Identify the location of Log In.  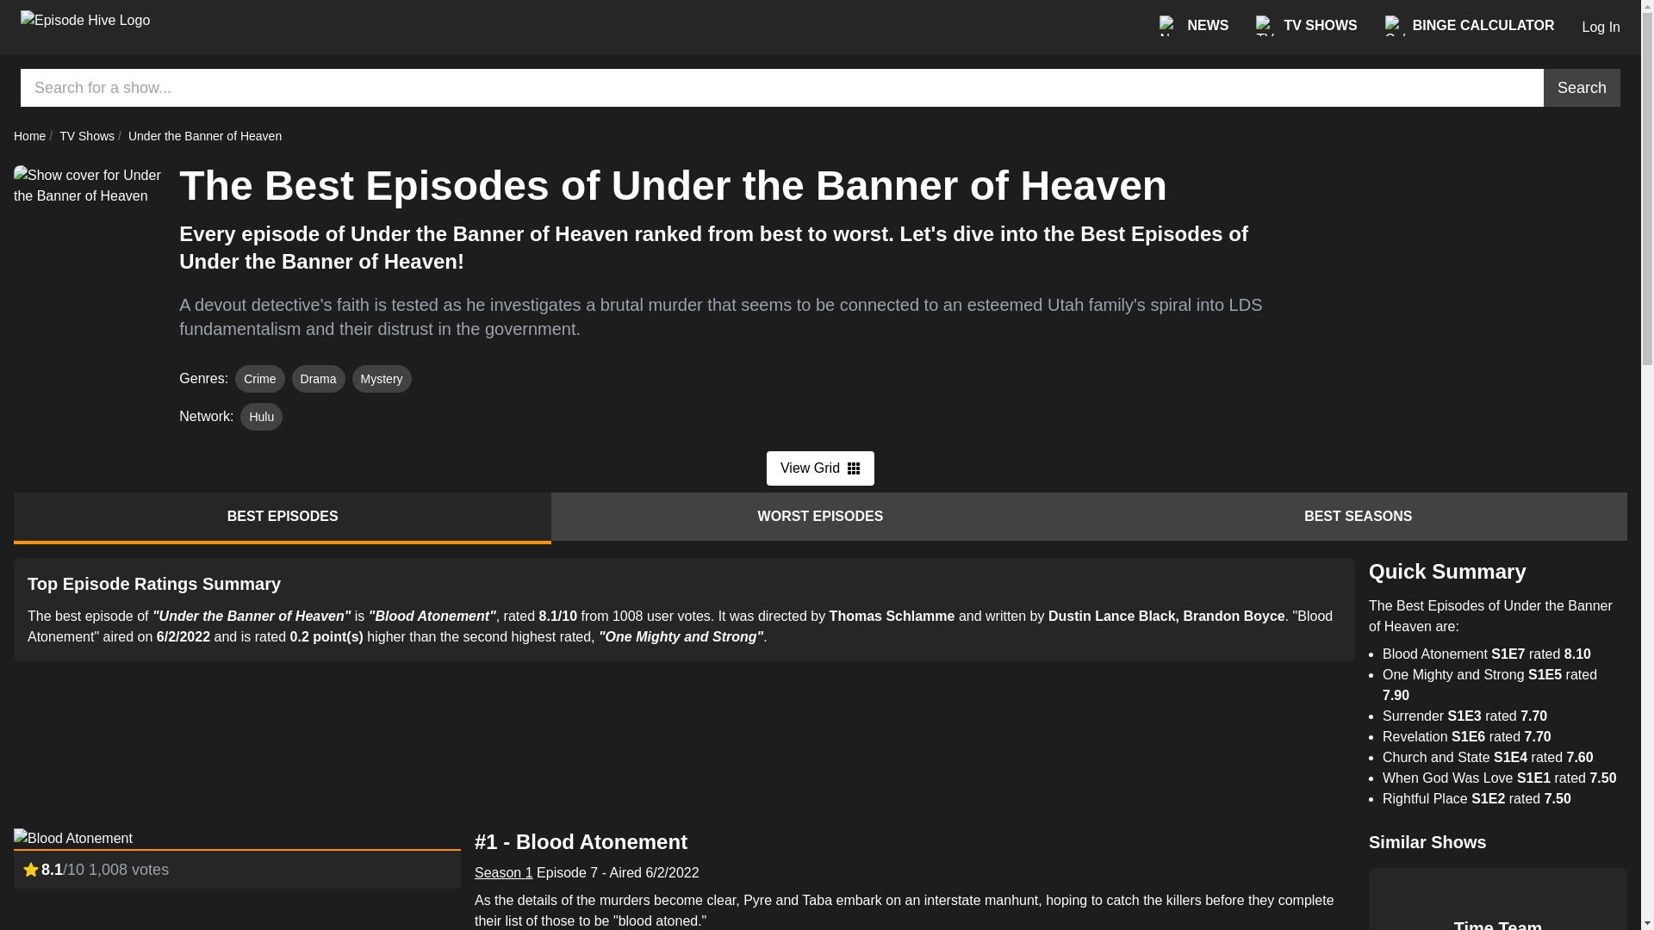
(1601, 28).